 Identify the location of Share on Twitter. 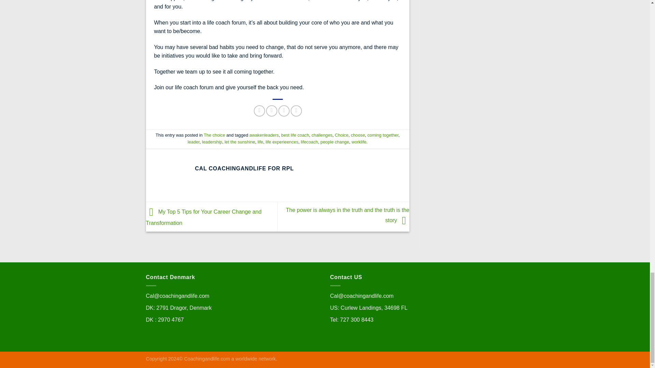
(272, 111).